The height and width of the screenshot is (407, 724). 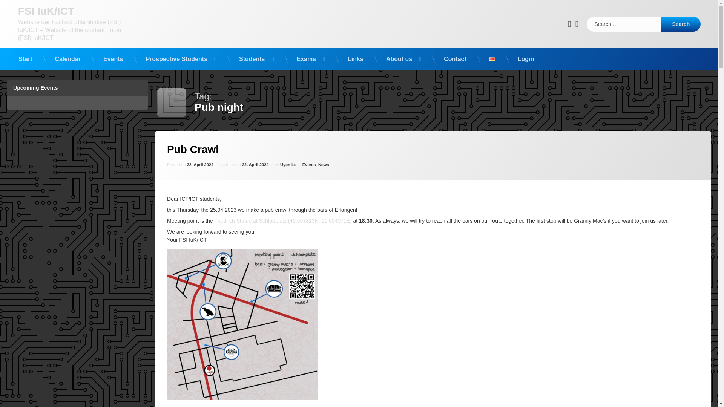 What do you see at coordinates (526, 59) in the screenshot?
I see `Login` at bounding box center [526, 59].